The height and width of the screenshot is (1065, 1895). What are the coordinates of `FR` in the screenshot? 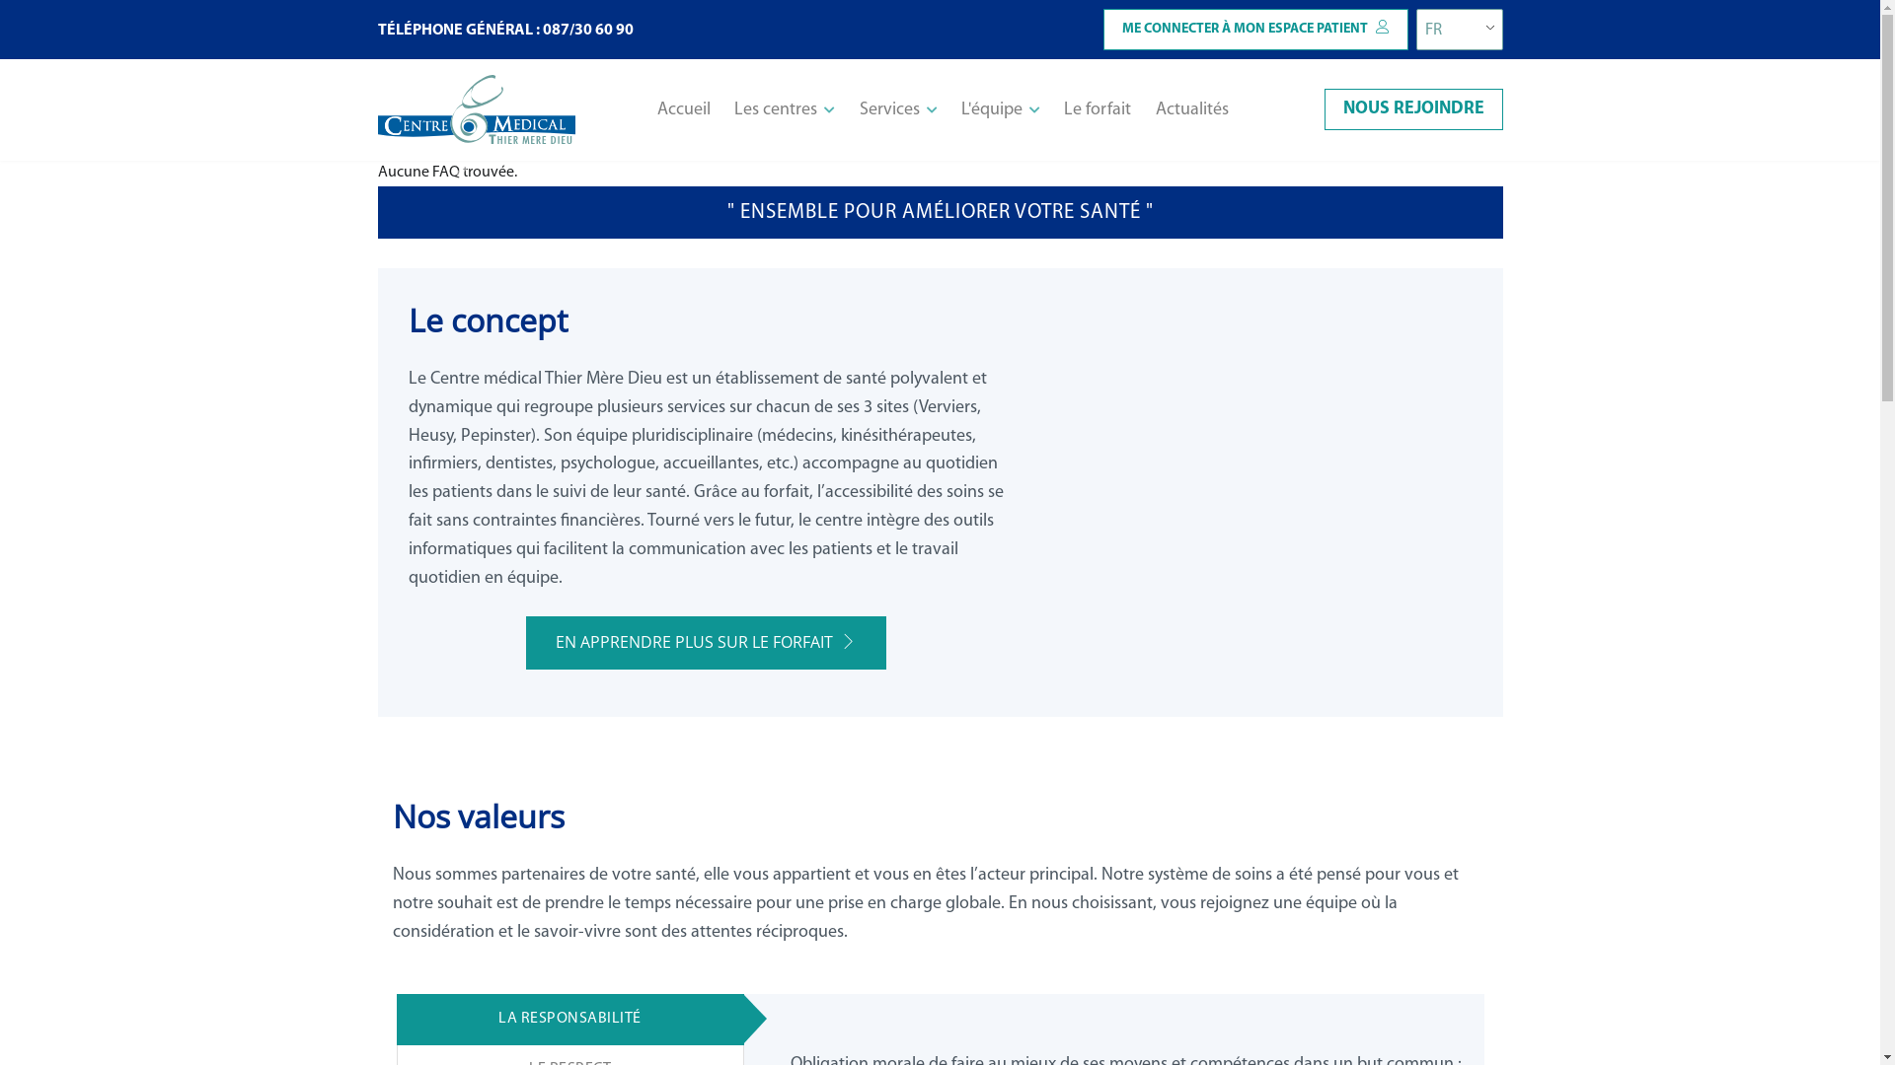 It's located at (1451, 30).